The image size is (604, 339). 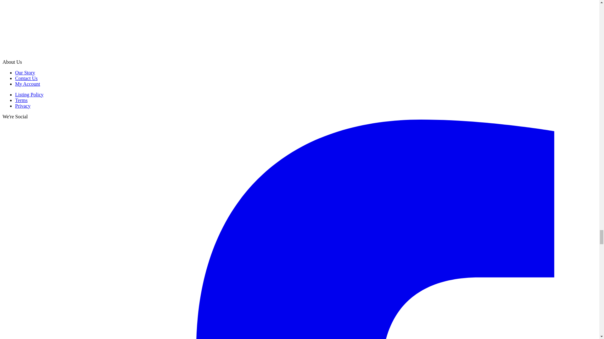 What do you see at coordinates (23, 106) in the screenshot?
I see `Privacy` at bounding box center [23, 106].